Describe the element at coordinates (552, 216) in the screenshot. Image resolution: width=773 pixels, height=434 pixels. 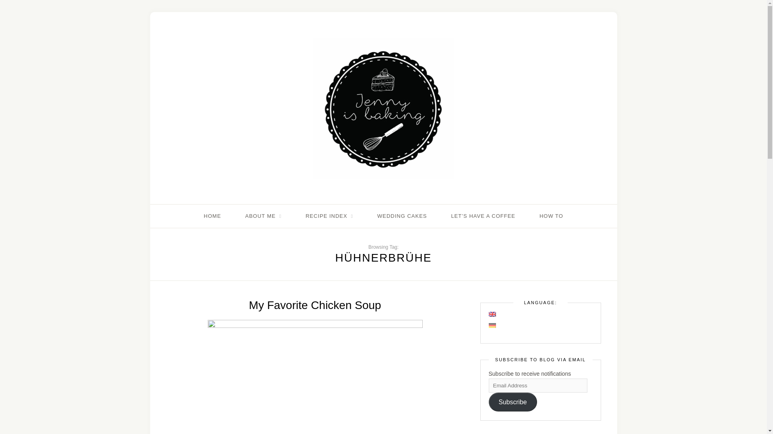
I see `HOW TO` at that location.